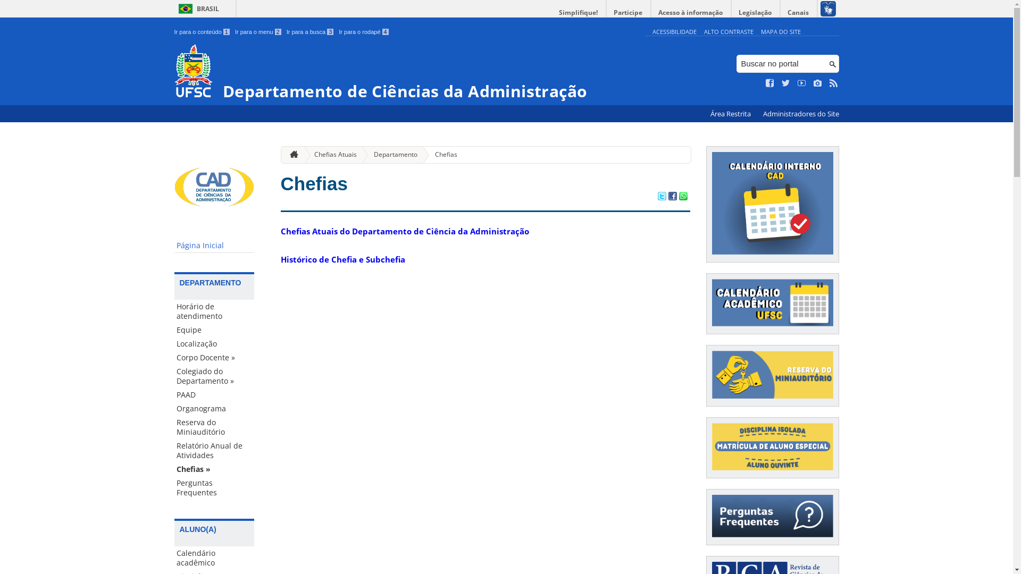  What do you see at coordinates (770, 83) in the screenshot?
I see `Curta no Facebook` at bounding box center [770, 83].